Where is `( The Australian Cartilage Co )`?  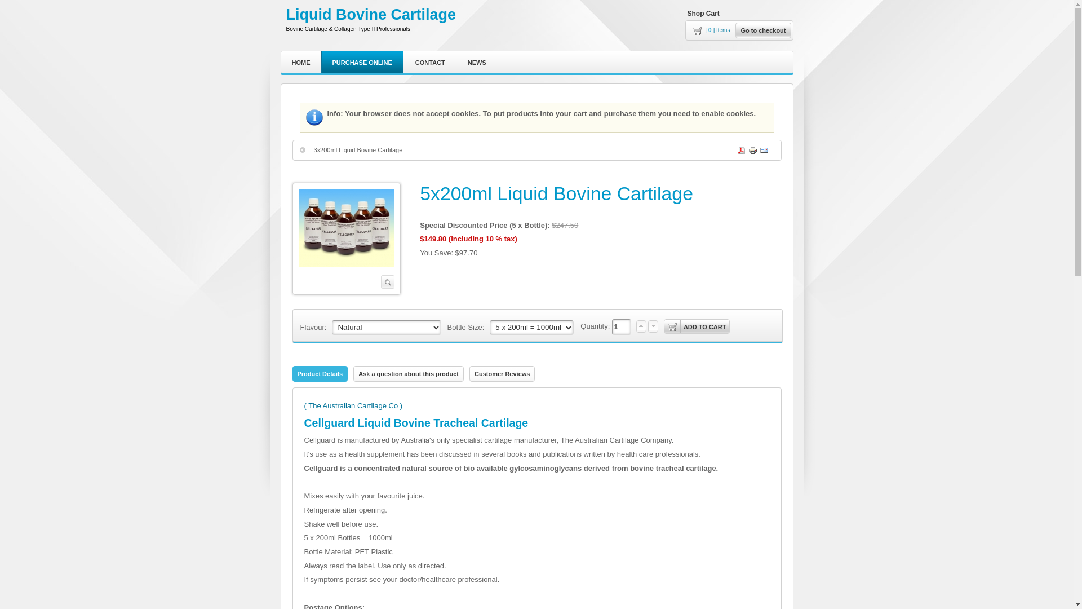 ( The Australian Cartilage Co ) is located at coordinates (354, 406).